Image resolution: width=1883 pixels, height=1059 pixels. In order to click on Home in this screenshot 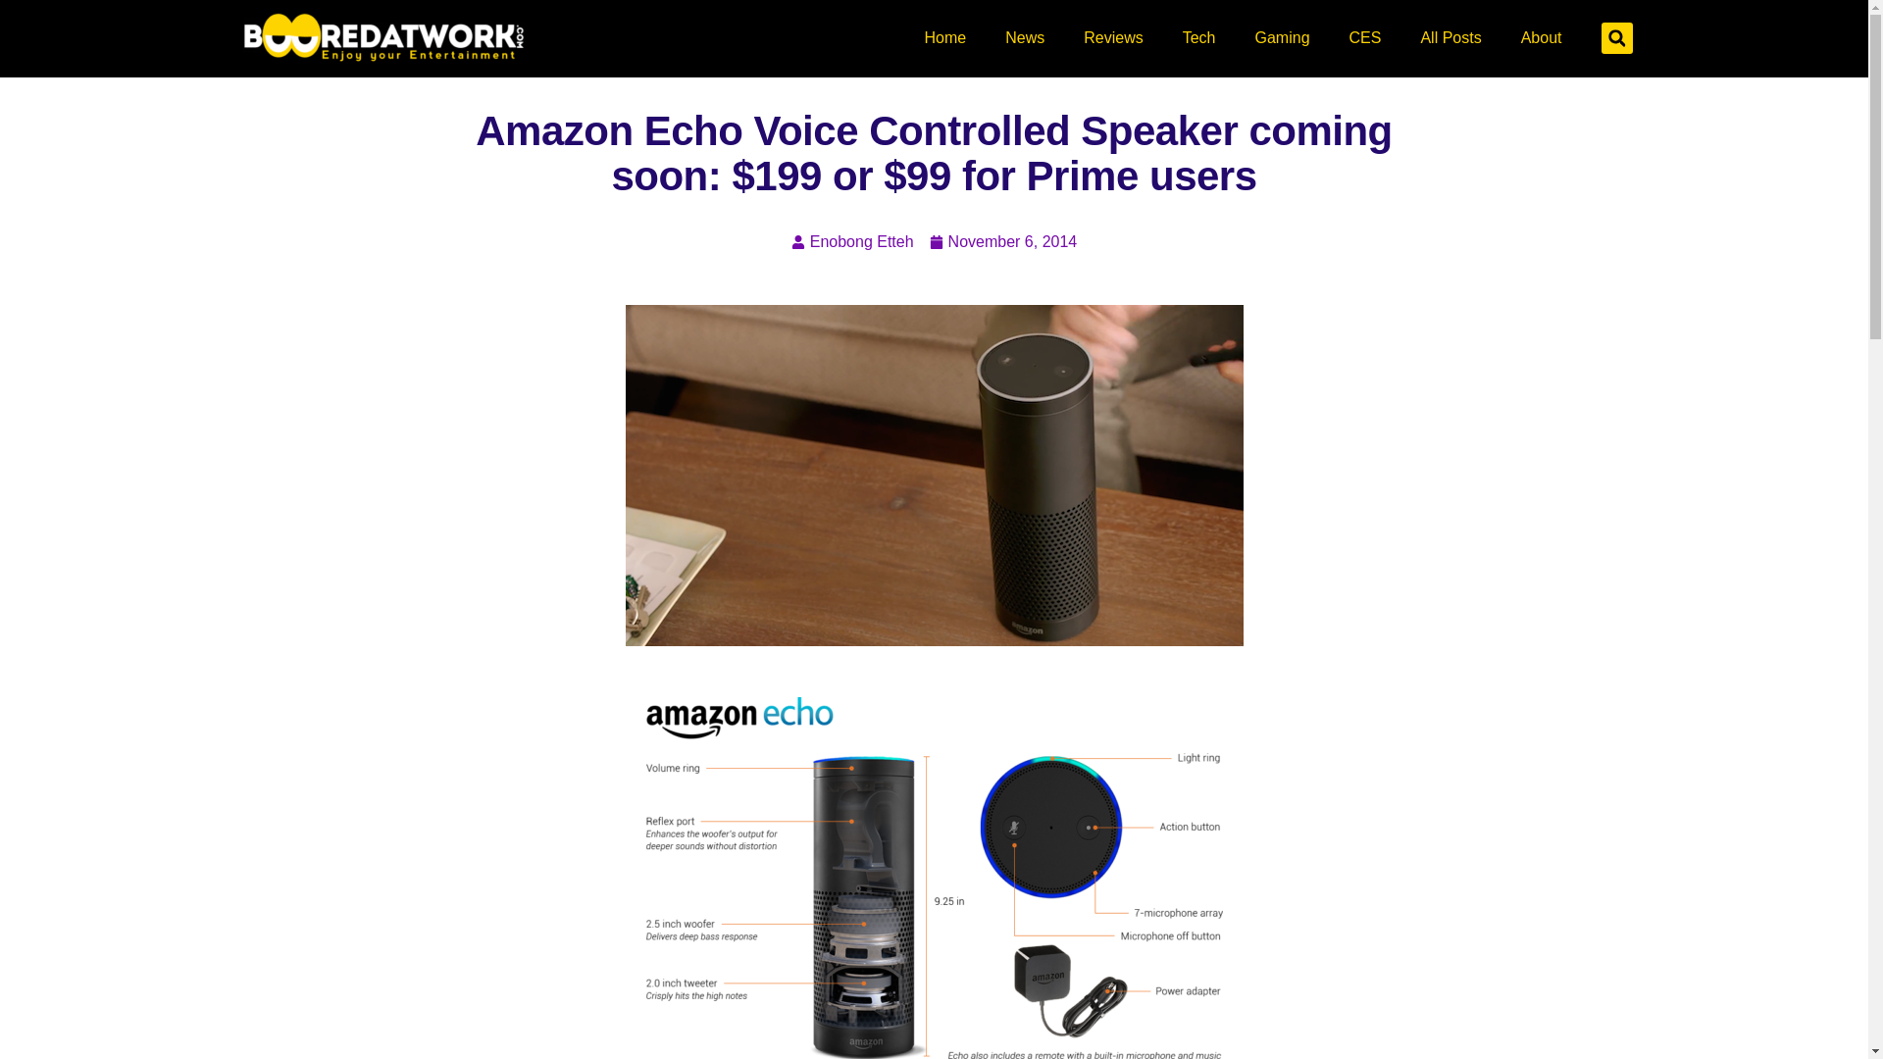, I will do `click(945, 37)`.